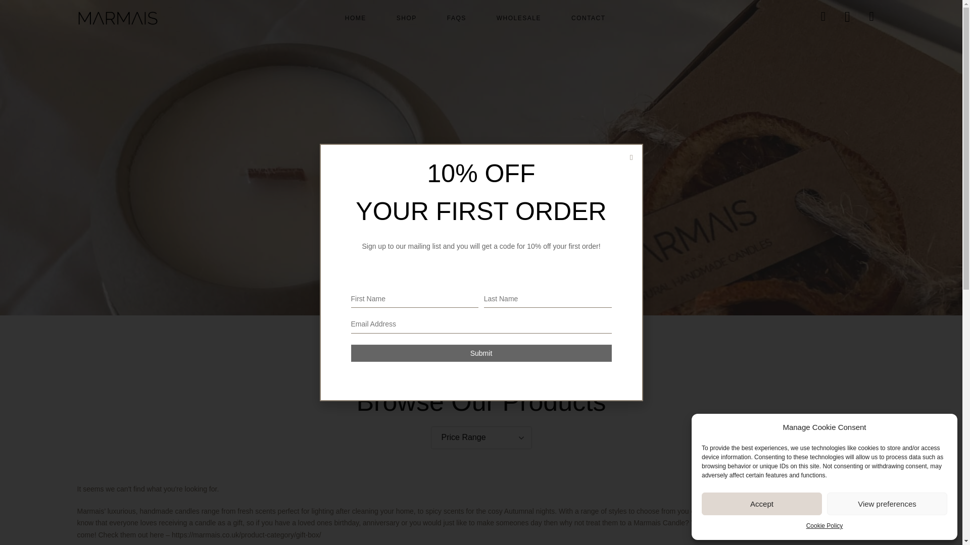 This screenshot has width=970, height=545. I want to click on Cookie Policy, so click(825, 526).